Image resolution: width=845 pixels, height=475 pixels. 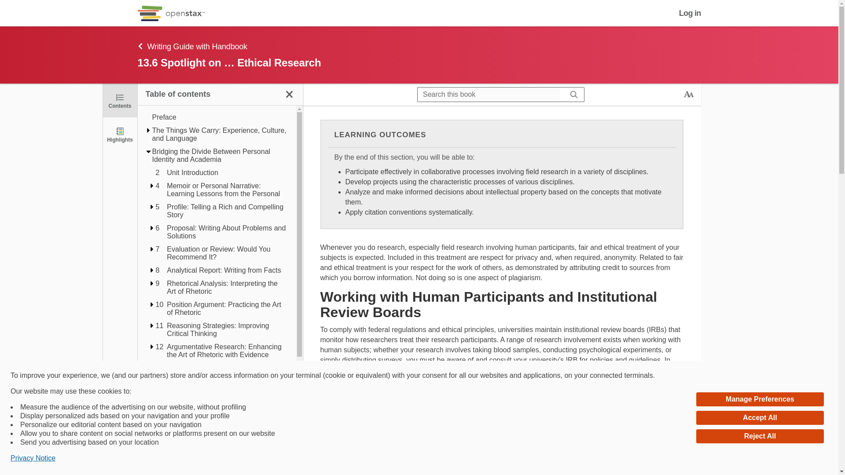 What do you see at coordinates (33, 458) in the screenshot?
I see `Privacy Notice` at bounding box center [33, 458].